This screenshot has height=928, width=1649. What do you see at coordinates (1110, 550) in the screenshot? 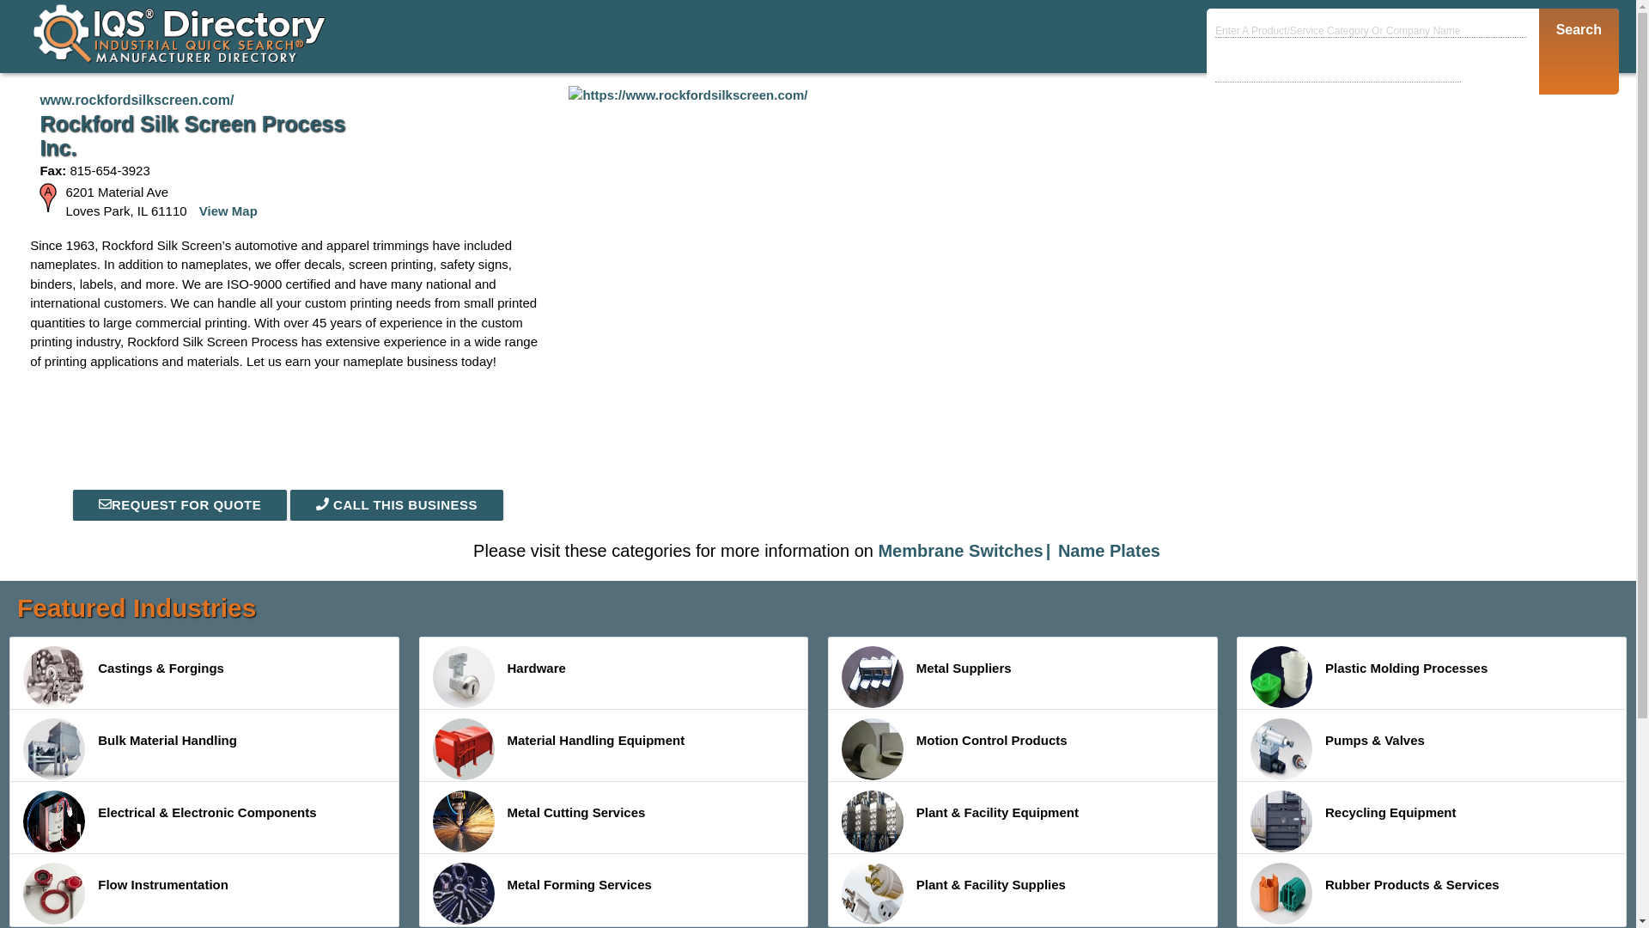
I see `Name Plates` at bounding box center [1110, 550].